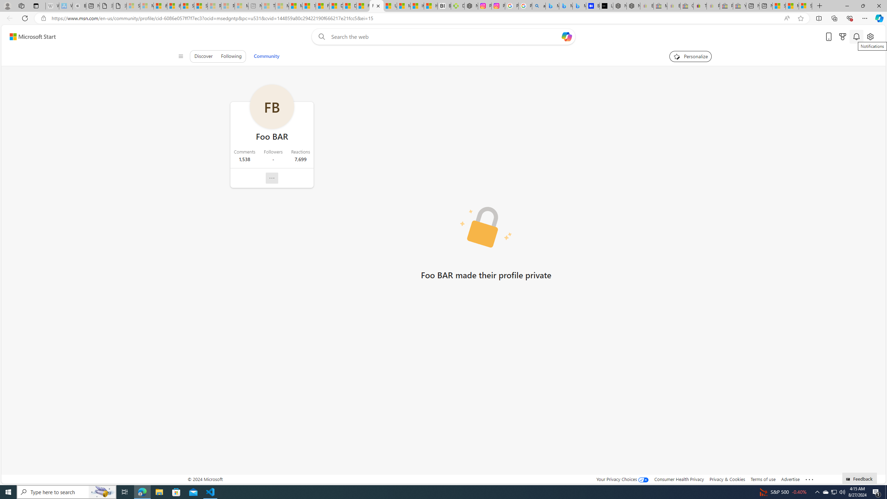  Describe the element at coordinates (726, 6) in the screenshot. I see `Press Room - eBay Inc. - Sleeping` at that location.